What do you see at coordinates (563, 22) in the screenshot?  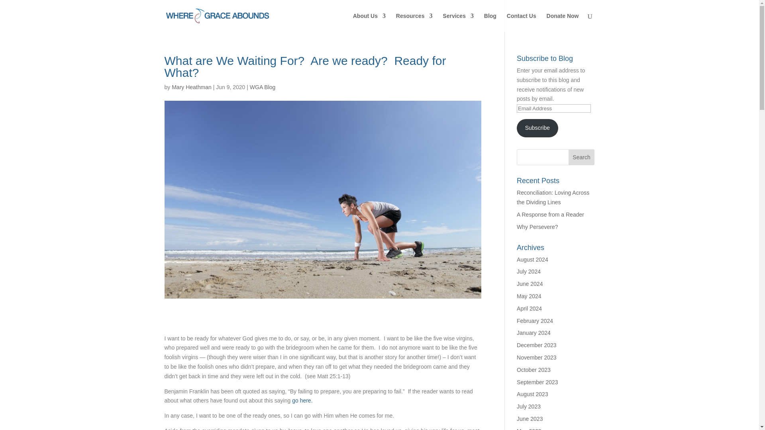 I see `Donate Now` at bounding box center [563, 22].